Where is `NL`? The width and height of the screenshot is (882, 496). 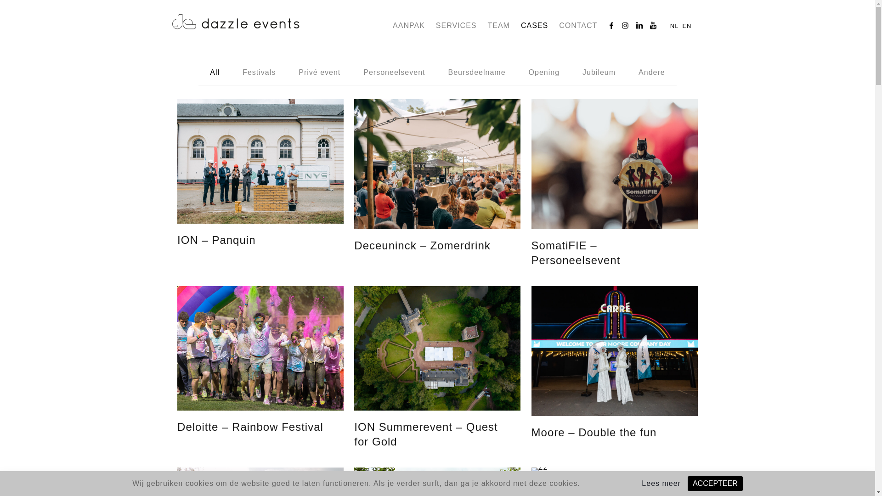 NL is located at coordinates (674, 26).